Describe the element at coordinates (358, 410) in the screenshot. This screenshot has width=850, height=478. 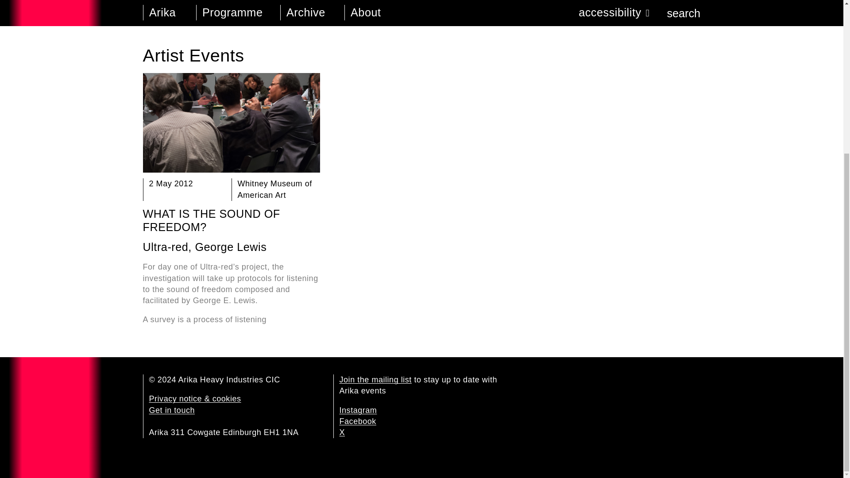
I see `Instagram` at that location.